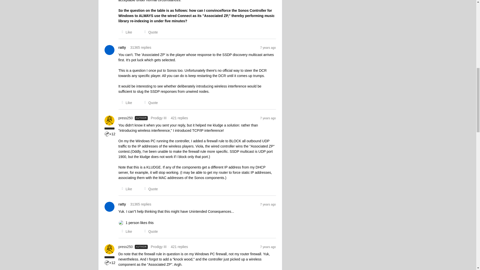 The width and height of the screenshot is (480, 270). What do you see at coordinates (122, 204) in the screenshot?
I see `ratty` at bounding box center [122, 204].